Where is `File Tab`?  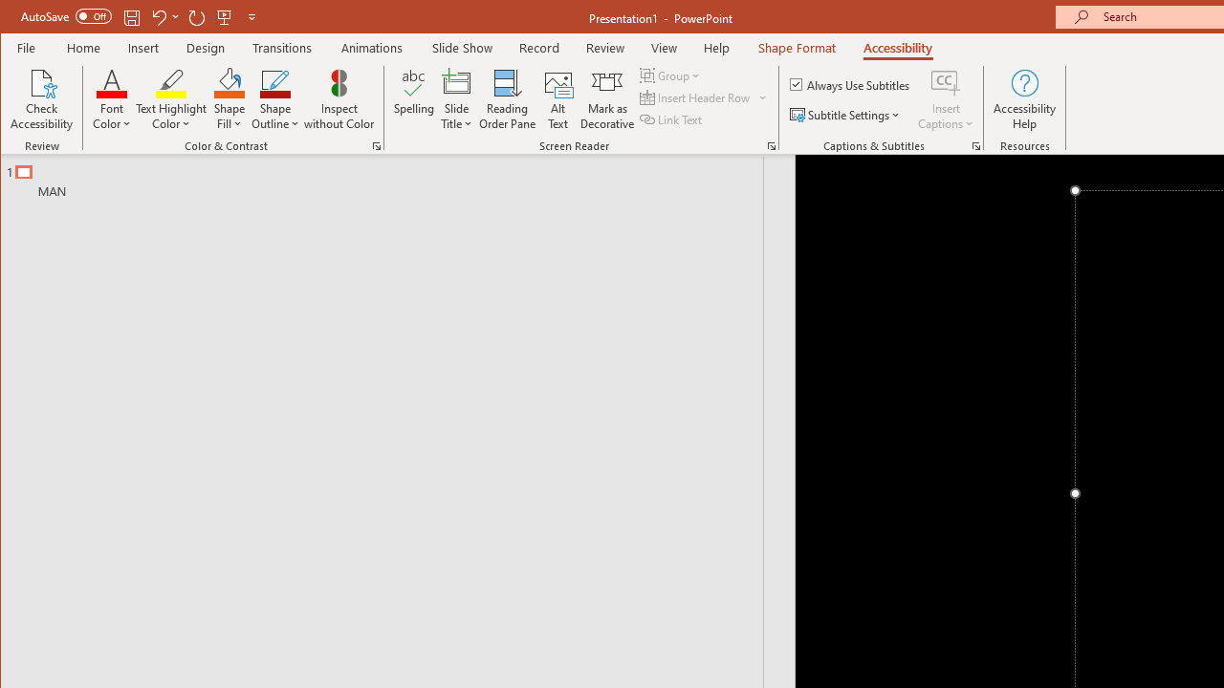 File Tab is located at coordinates (27, 48).